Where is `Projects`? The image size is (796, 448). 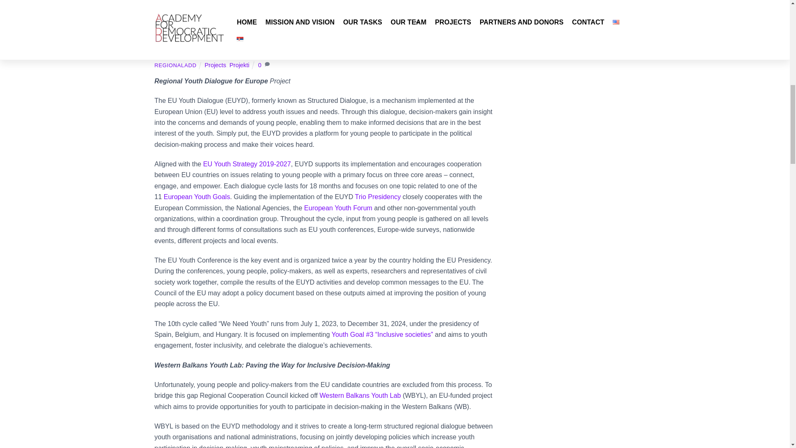
Projects is located at coordinates (215, 65).